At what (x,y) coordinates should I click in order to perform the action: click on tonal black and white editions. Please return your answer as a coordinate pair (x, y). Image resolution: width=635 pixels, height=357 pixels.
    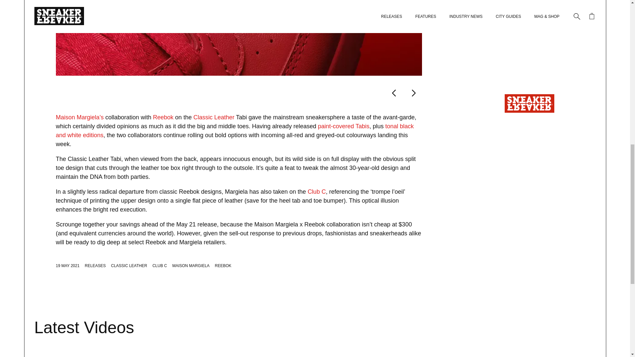
    Looking at the image, I should click on (235, 131).